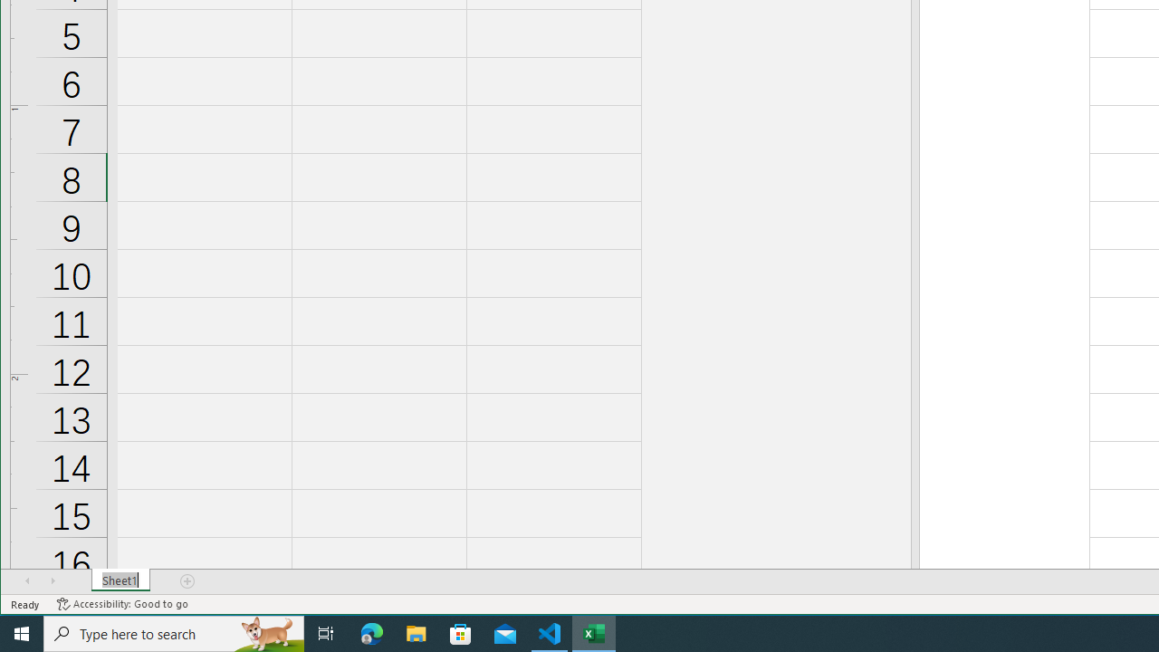 This screenshot has width=1159, height=652. What do you see at coordinates (326, 634) in the screenshot?
I see `Task View` at bounding box center [326, 634].